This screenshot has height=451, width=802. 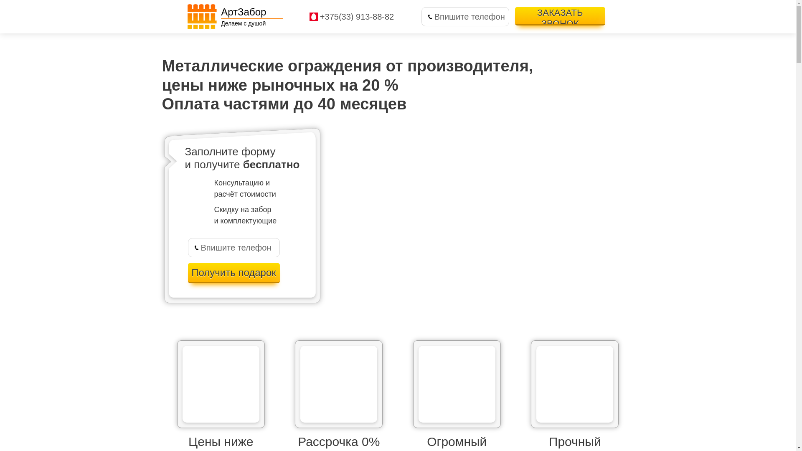 What do you see at coordinates (357, 17) in the screenshot?
I see `+375(33) 913-88-82` at bounding box center [357, 17].